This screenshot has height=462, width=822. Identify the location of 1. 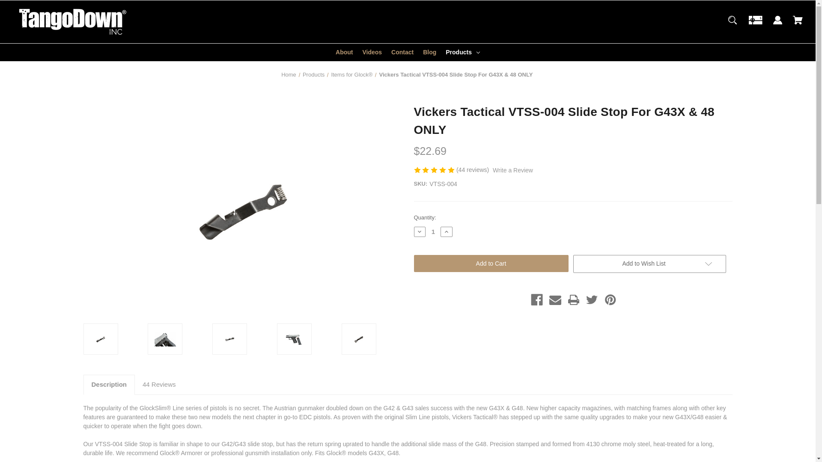
(433, 231).